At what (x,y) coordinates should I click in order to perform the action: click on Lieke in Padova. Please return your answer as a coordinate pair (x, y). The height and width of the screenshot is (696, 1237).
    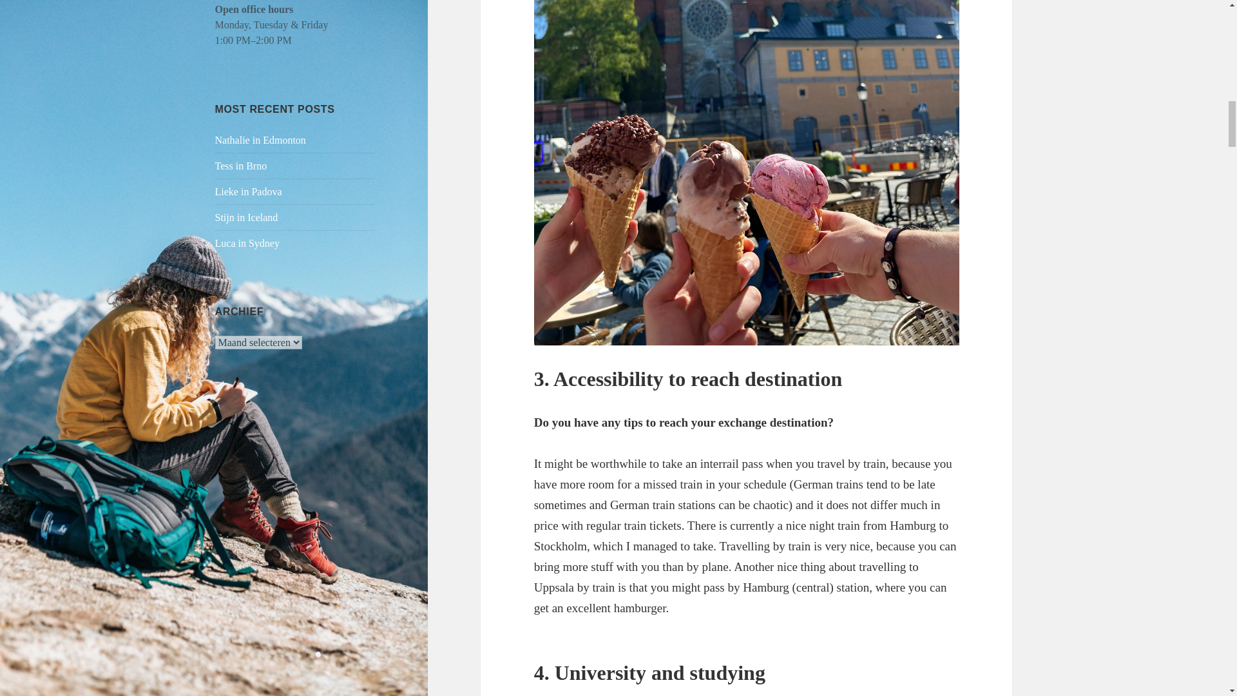
    Looking at the image, I should click on (249, 191).